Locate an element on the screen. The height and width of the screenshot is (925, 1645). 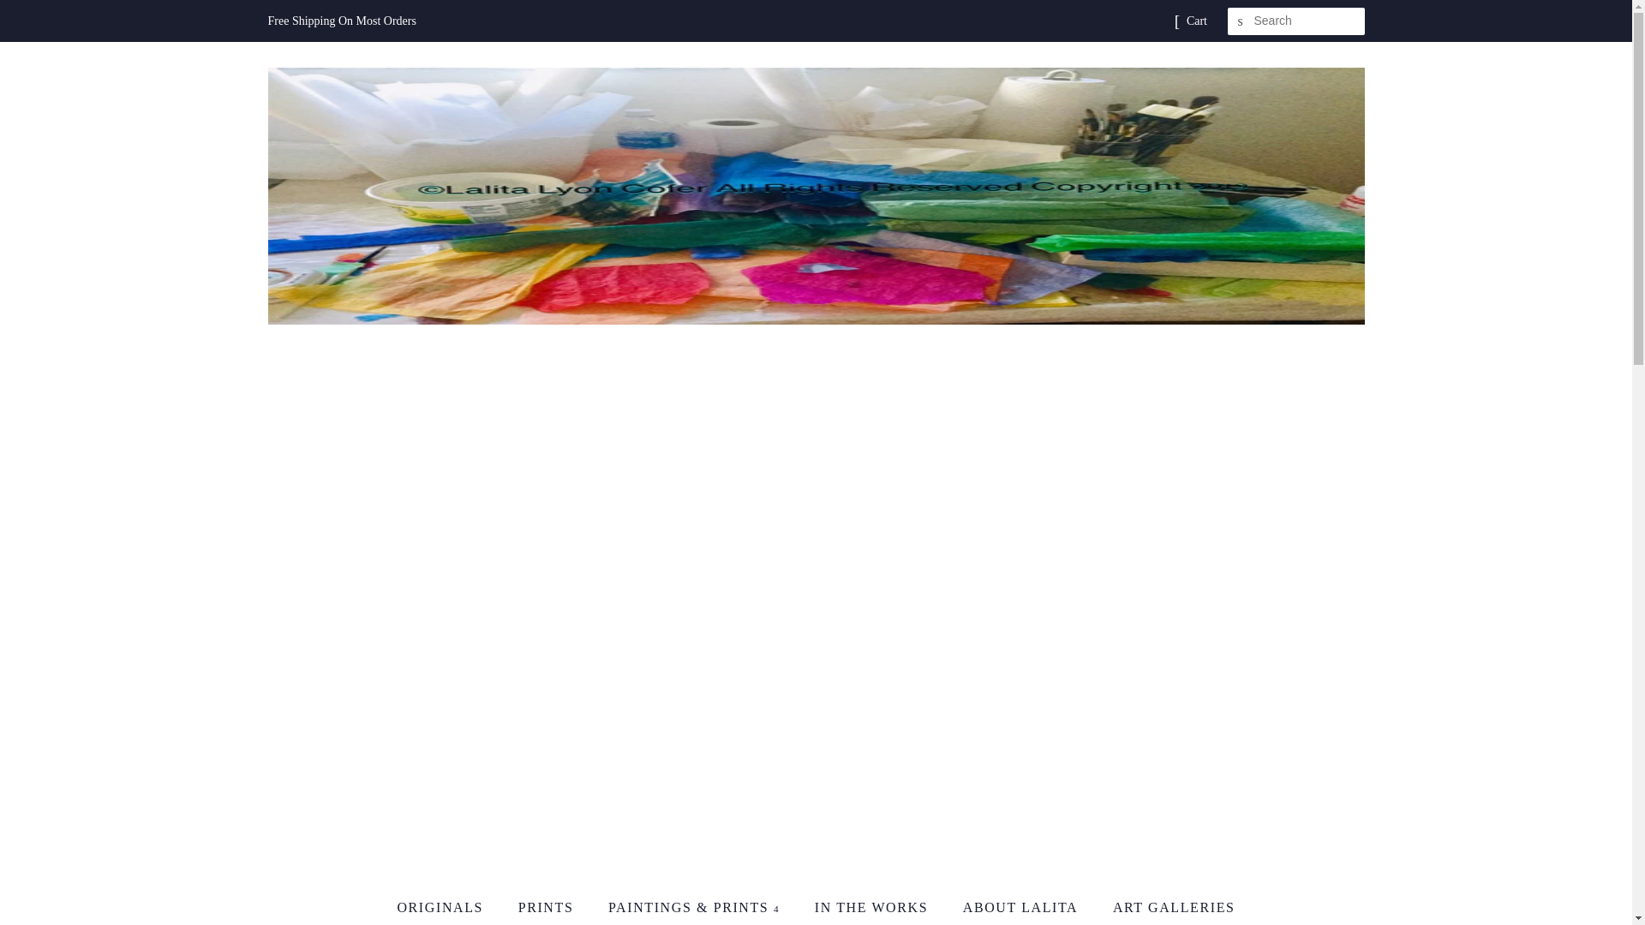
Cart is located at coordinates (1196, 21).